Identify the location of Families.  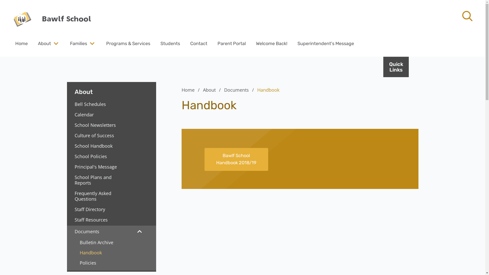
(78, 43).